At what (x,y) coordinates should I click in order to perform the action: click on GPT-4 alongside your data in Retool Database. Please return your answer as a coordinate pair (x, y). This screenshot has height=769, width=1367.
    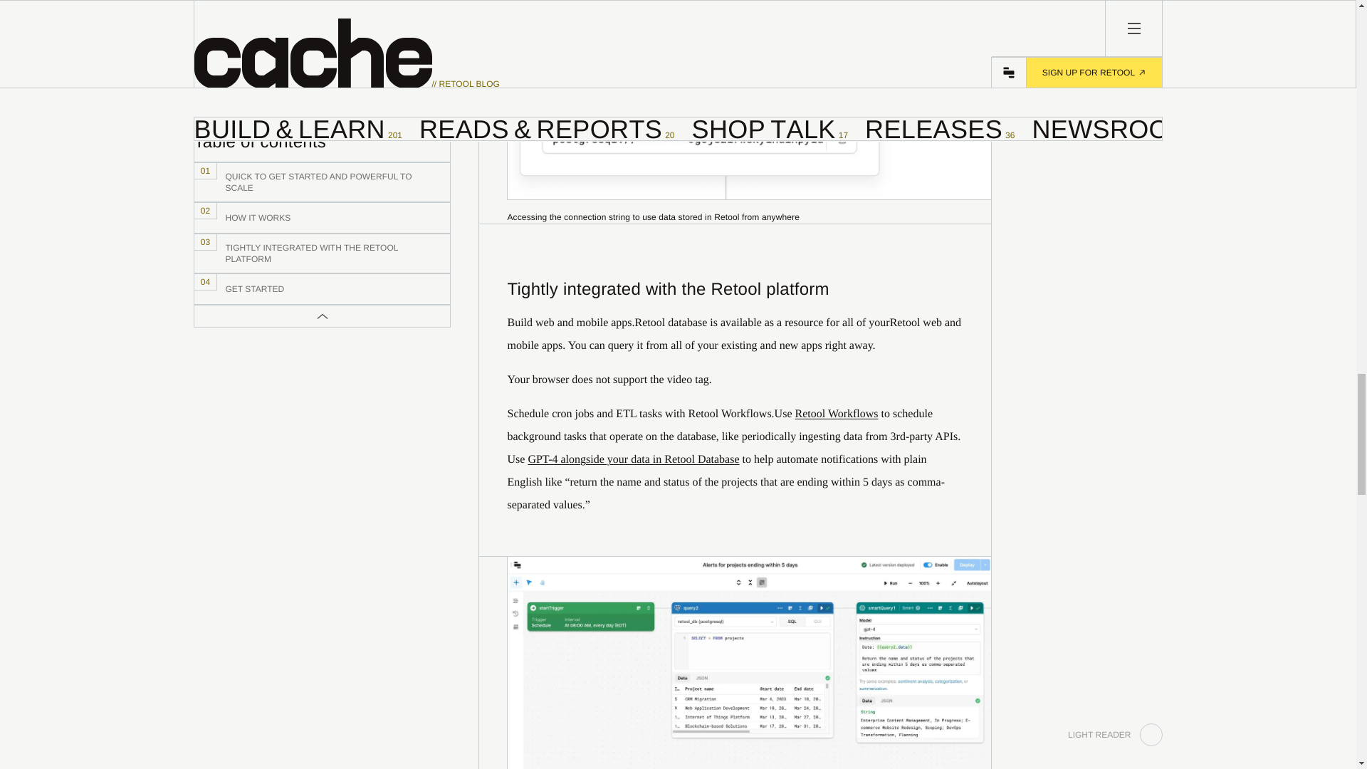
    Looking at the image, I should click on (634, 460).